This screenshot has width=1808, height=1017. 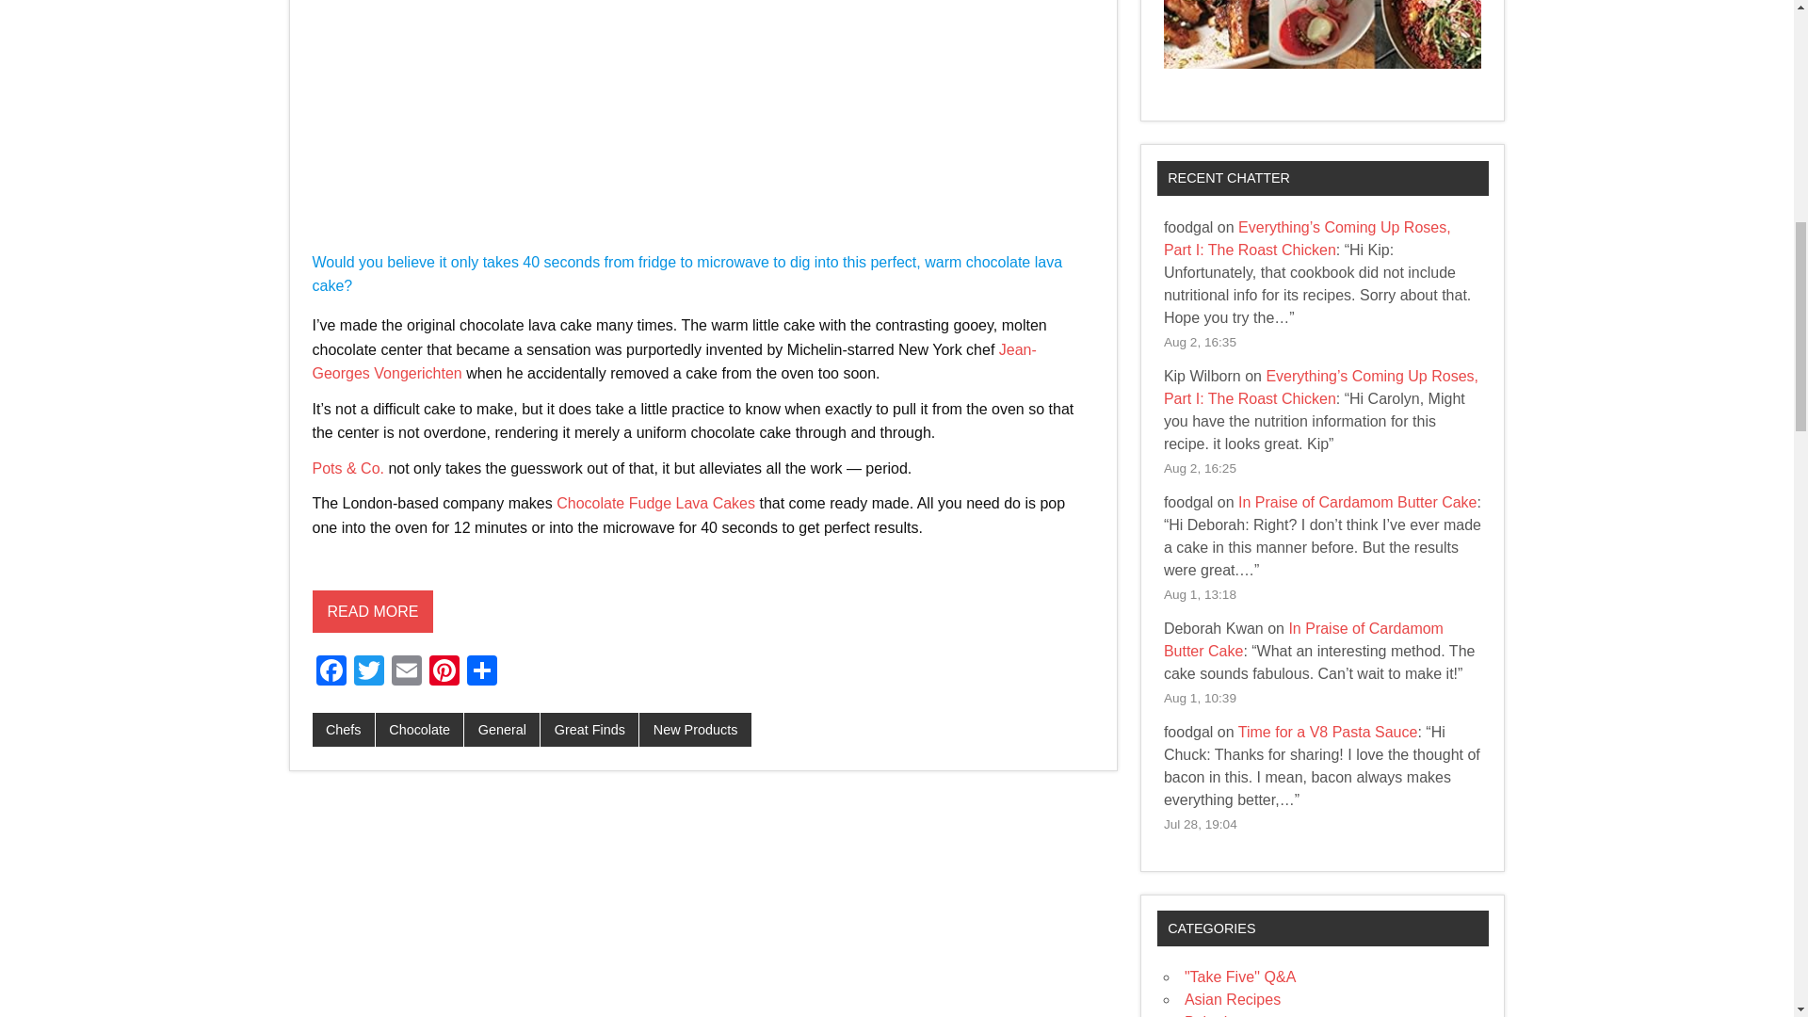 What do you see at coordinates (331, 672) in the screenshot?
I see `Facebook` at bounding box center [331, 672].